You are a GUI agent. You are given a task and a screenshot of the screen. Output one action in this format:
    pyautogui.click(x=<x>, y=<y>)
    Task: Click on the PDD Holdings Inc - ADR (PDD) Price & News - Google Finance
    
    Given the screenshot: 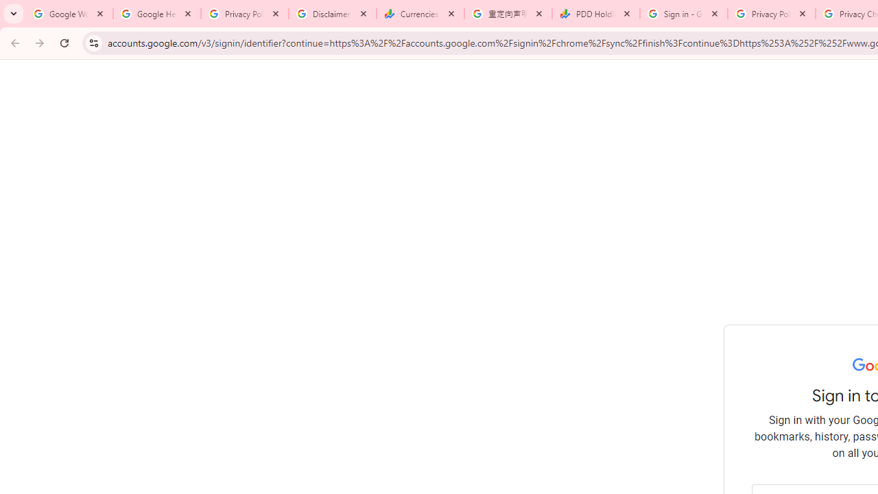 What is the action you would take?
    pyautogui.click(x=596, y=14)
    